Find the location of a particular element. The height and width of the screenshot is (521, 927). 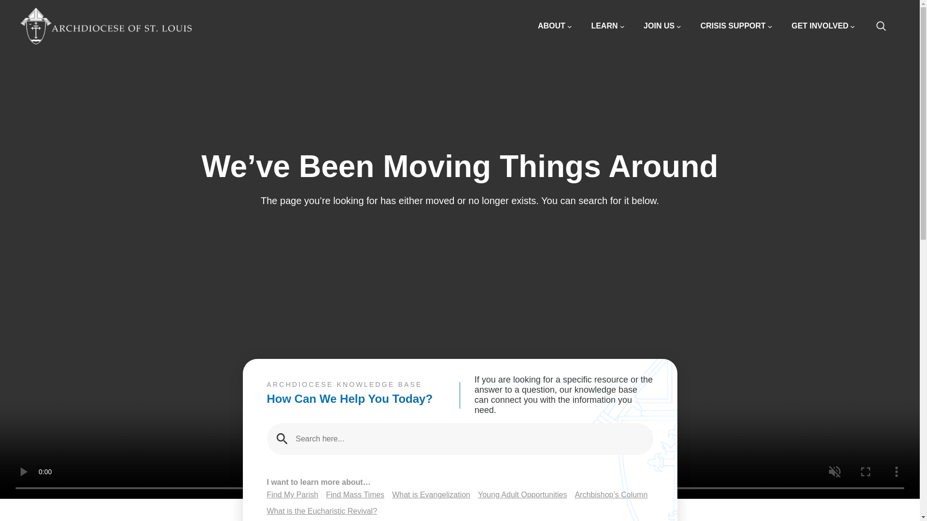

search is located at coordinates (886, 26).